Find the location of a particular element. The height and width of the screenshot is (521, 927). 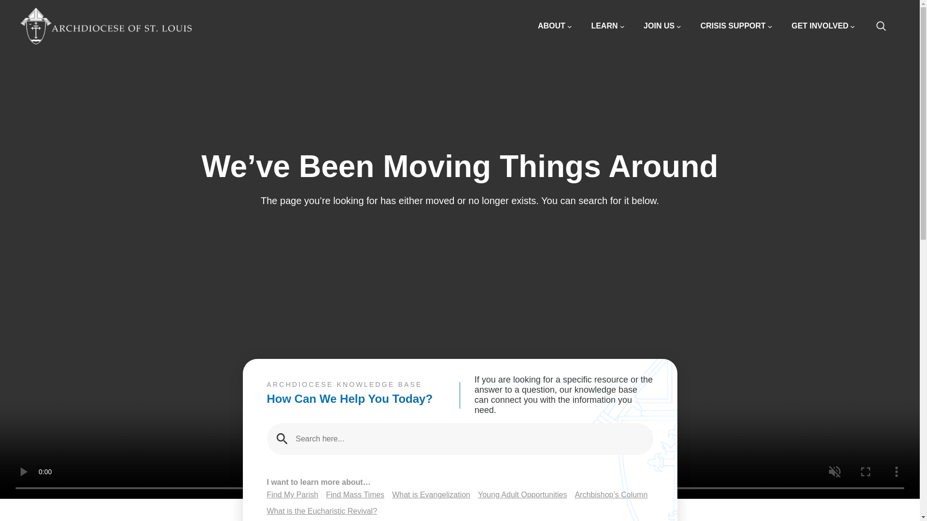

search is located at coordinates (886, 26).